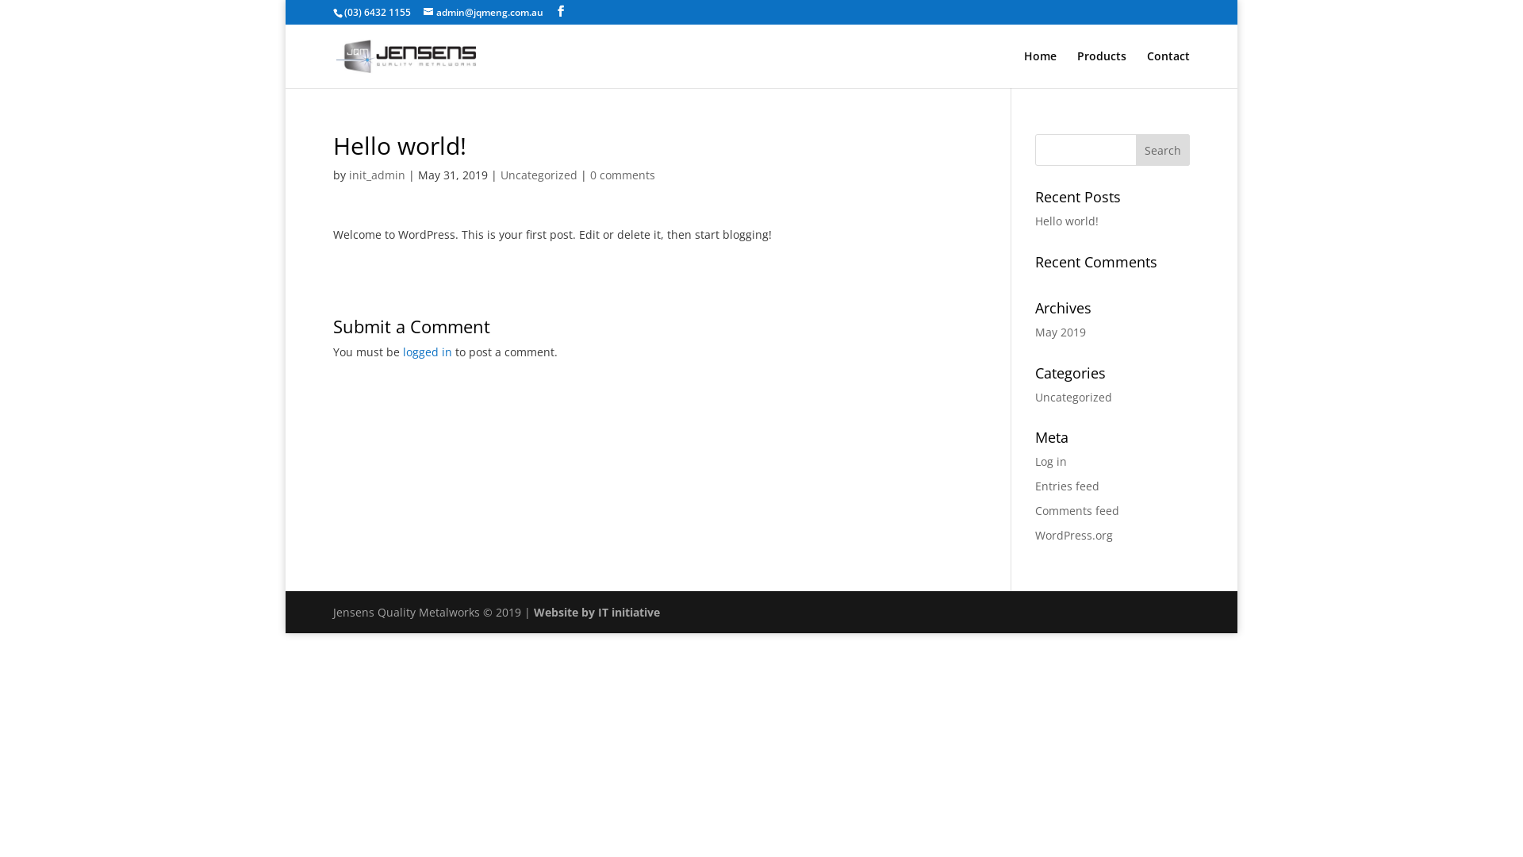 The width and height of the screenshot is (1523, 857). I want to click on Comments feed, so click(1077, 511).